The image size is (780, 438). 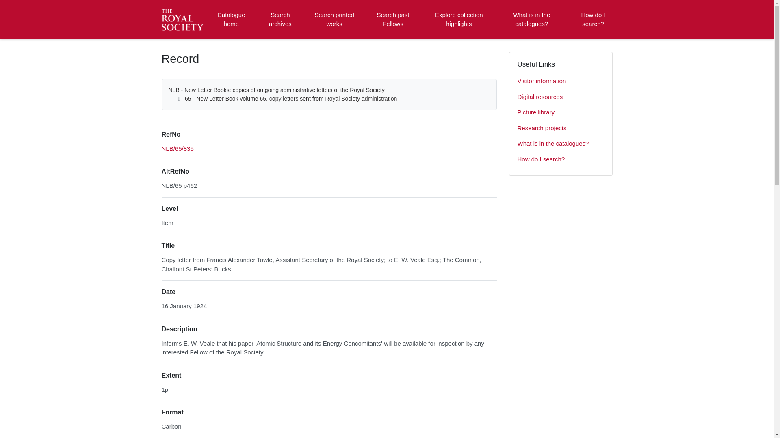 I want to click on Research projects, so click(x=561, y=128).